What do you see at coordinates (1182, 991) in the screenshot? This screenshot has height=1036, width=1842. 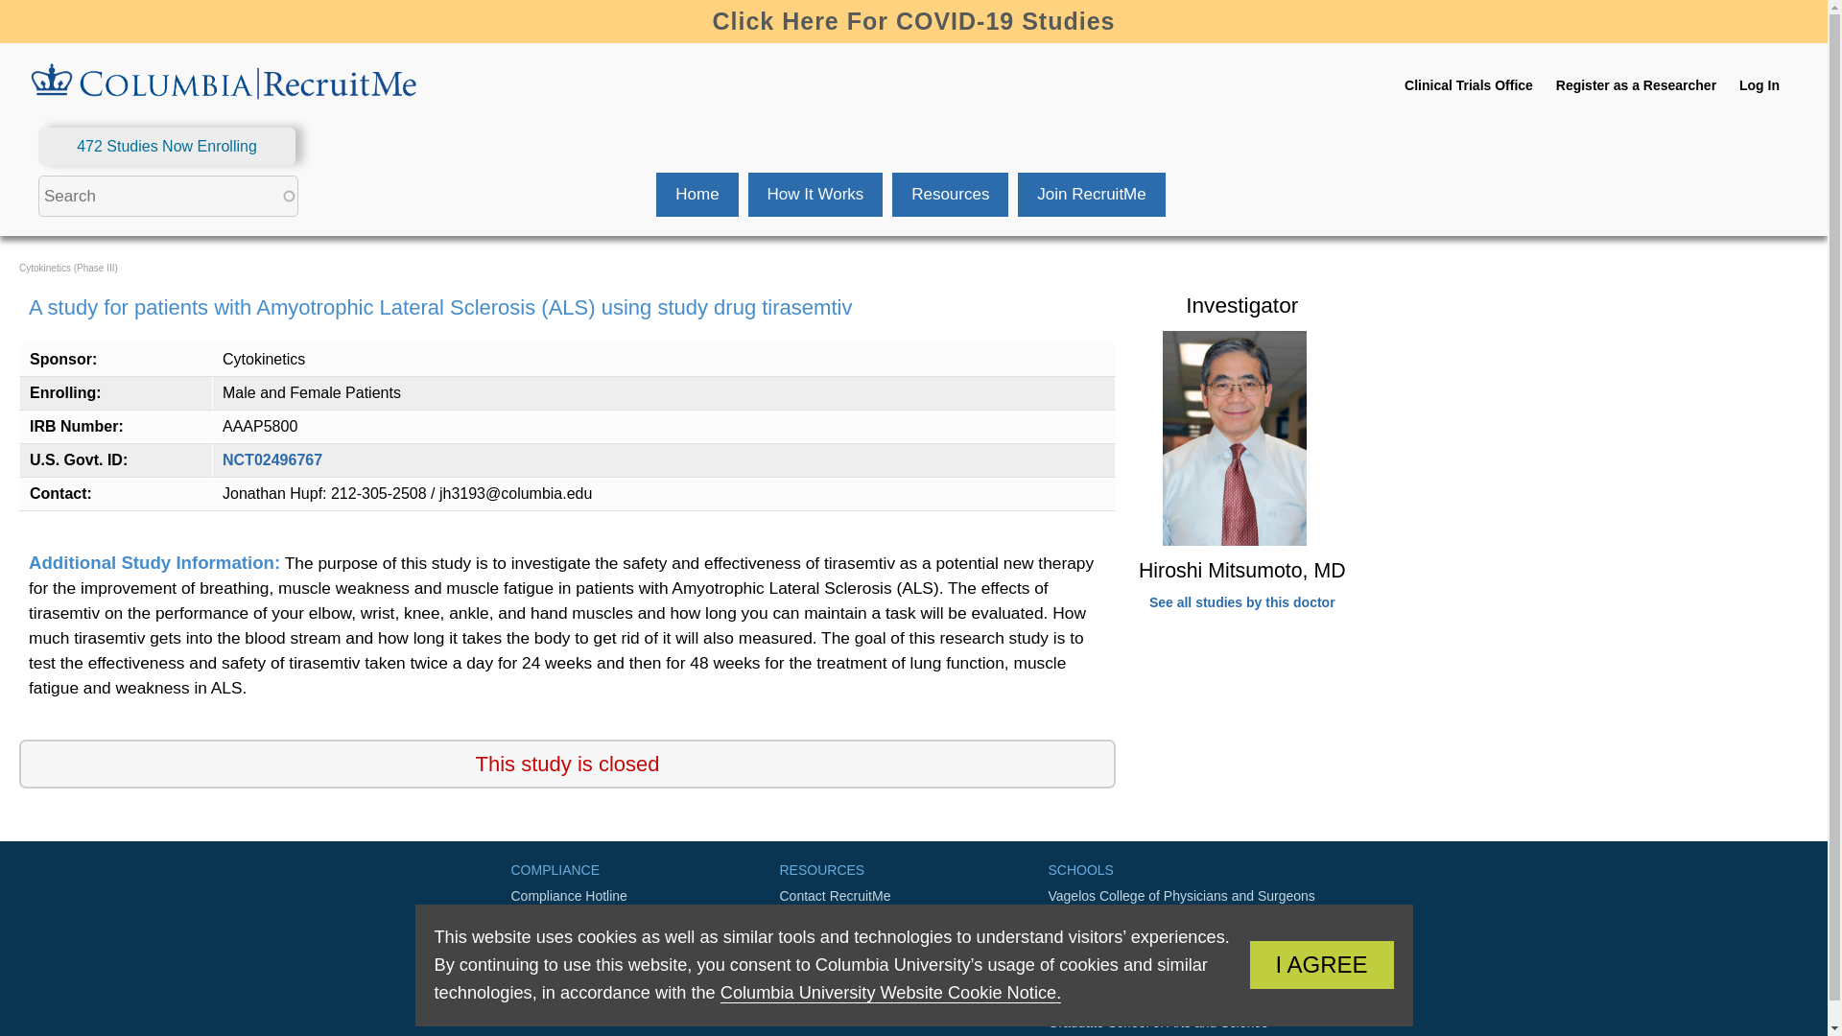 I see `College of Dental Medicine` at bounding box center [1182, 991].